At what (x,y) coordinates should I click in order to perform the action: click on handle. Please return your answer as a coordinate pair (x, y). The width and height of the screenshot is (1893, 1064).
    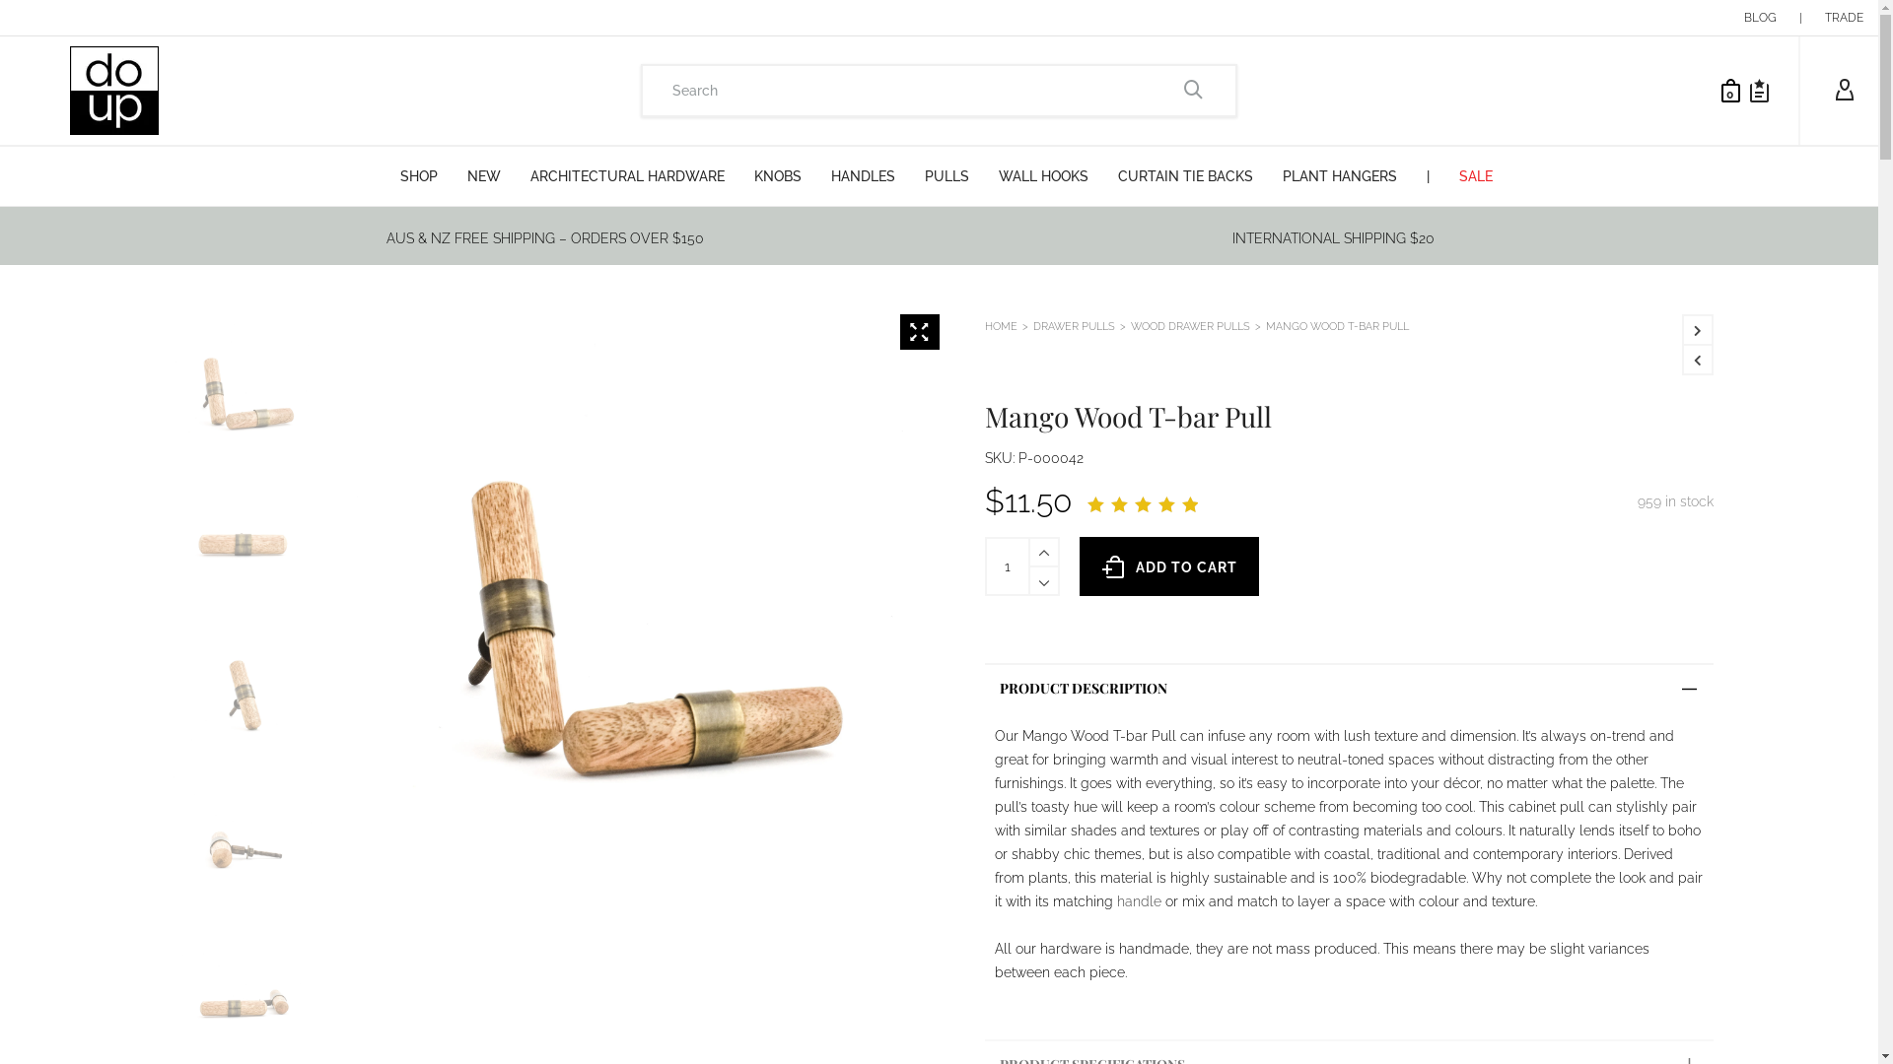
    Looking at the image, I should click on (1140, 901).